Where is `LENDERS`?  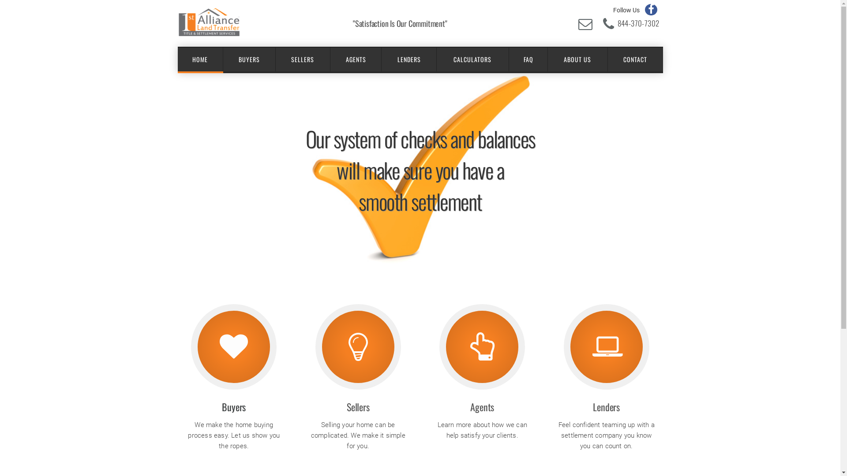
LENDERS is located at coordinates (409, 59).